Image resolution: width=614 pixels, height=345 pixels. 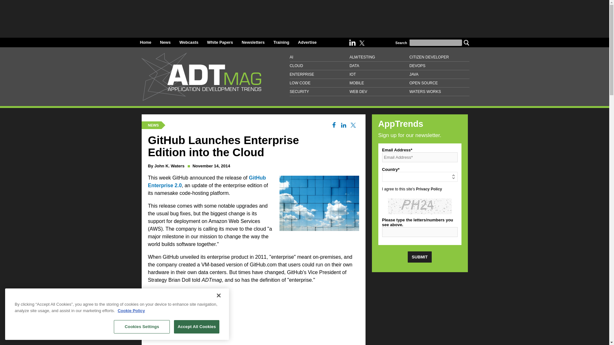 What do you see at coordinates (439, 83) in the screenshot?
I see `OPEN SOURCE` at bounding box center [439, 83].